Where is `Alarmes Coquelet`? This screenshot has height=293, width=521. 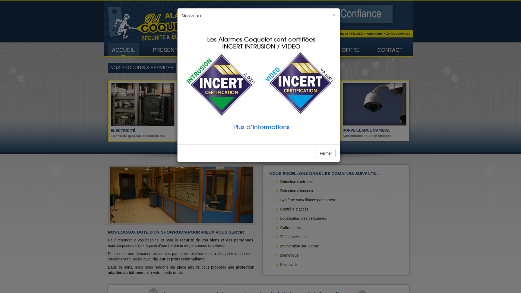 Alarmes Coquelet is located at coordinates (156, 24).